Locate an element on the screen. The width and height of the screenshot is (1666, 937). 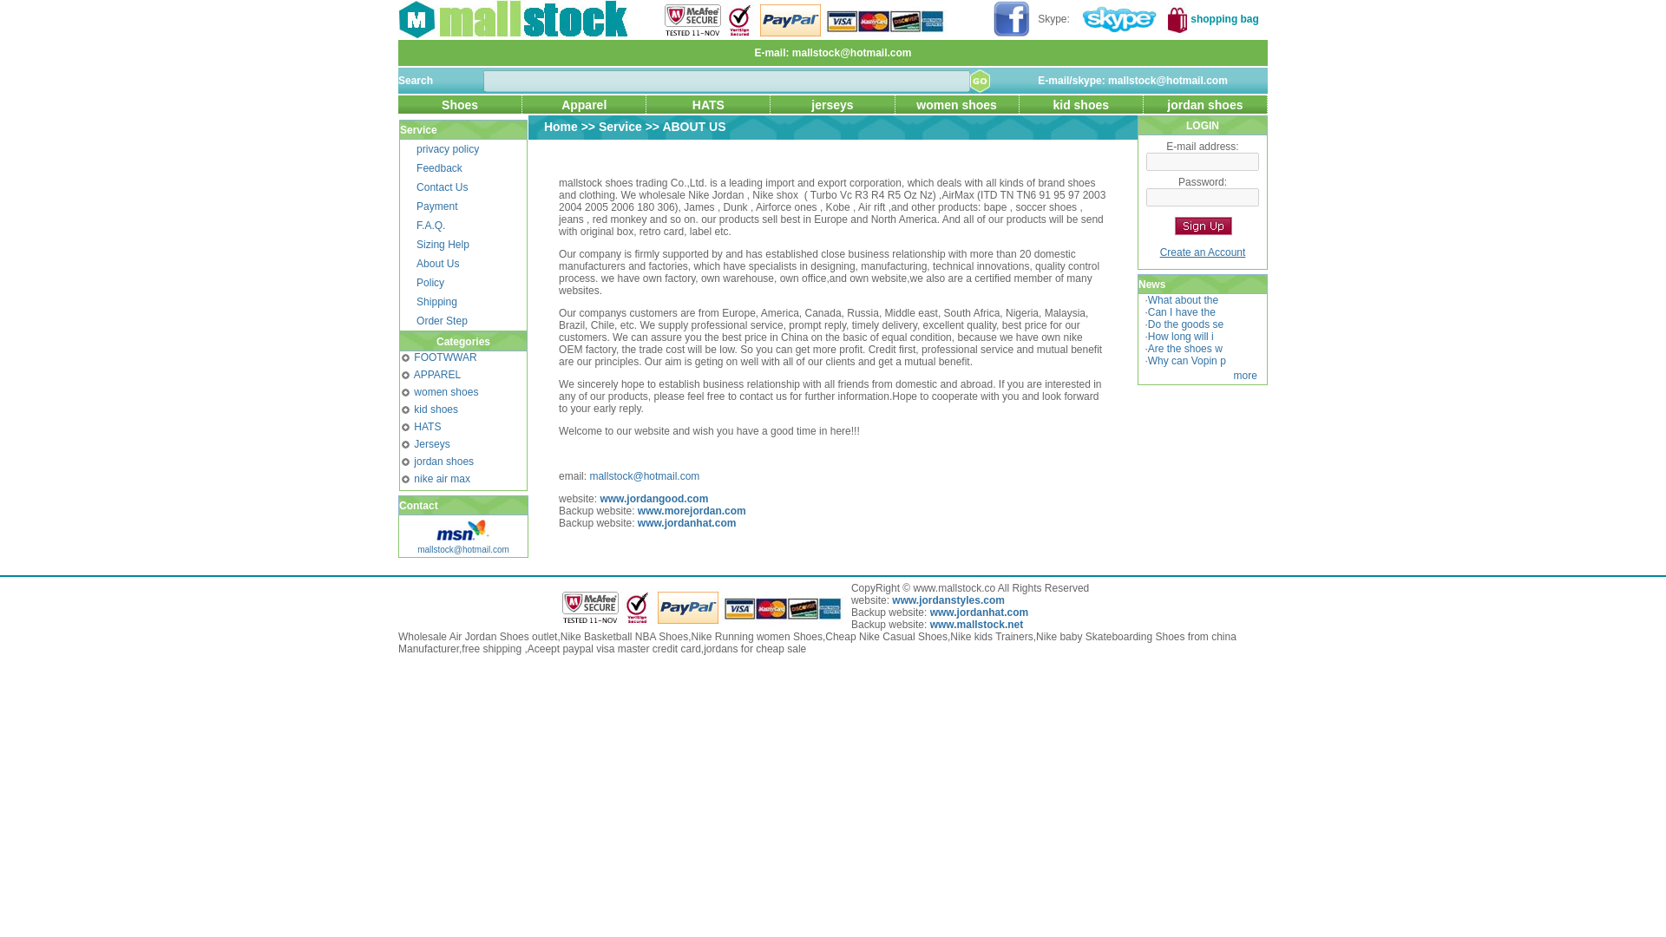
Shipping is located at coordinates (436, 302).